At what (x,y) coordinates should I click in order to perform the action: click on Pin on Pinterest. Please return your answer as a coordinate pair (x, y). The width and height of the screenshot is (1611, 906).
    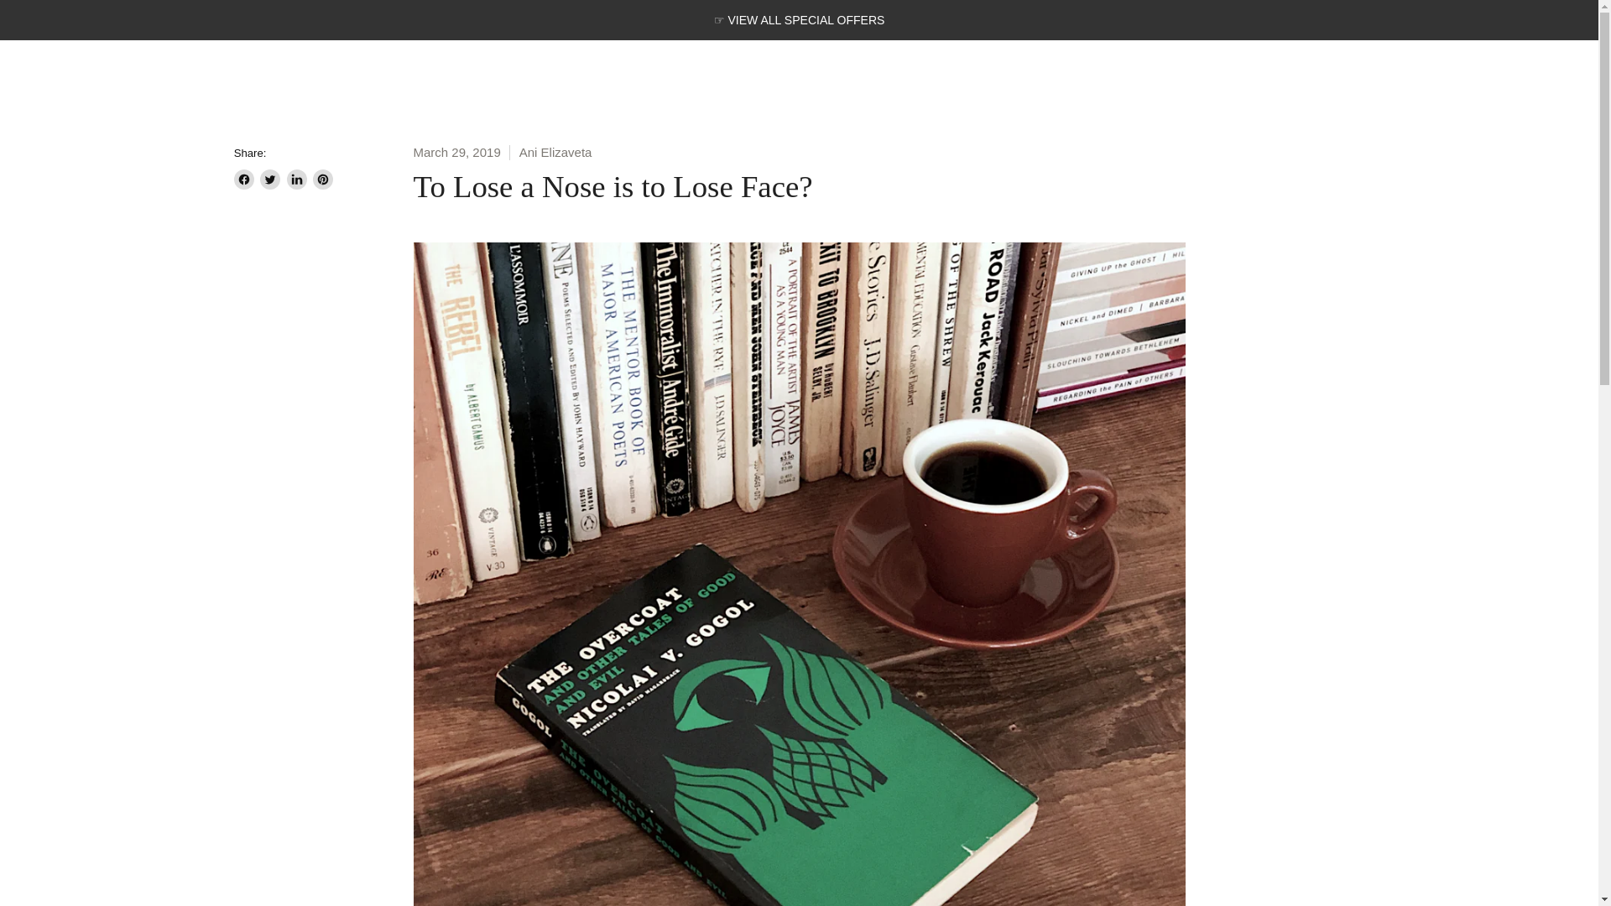
    Looking at the image, I should click on (322, 179).